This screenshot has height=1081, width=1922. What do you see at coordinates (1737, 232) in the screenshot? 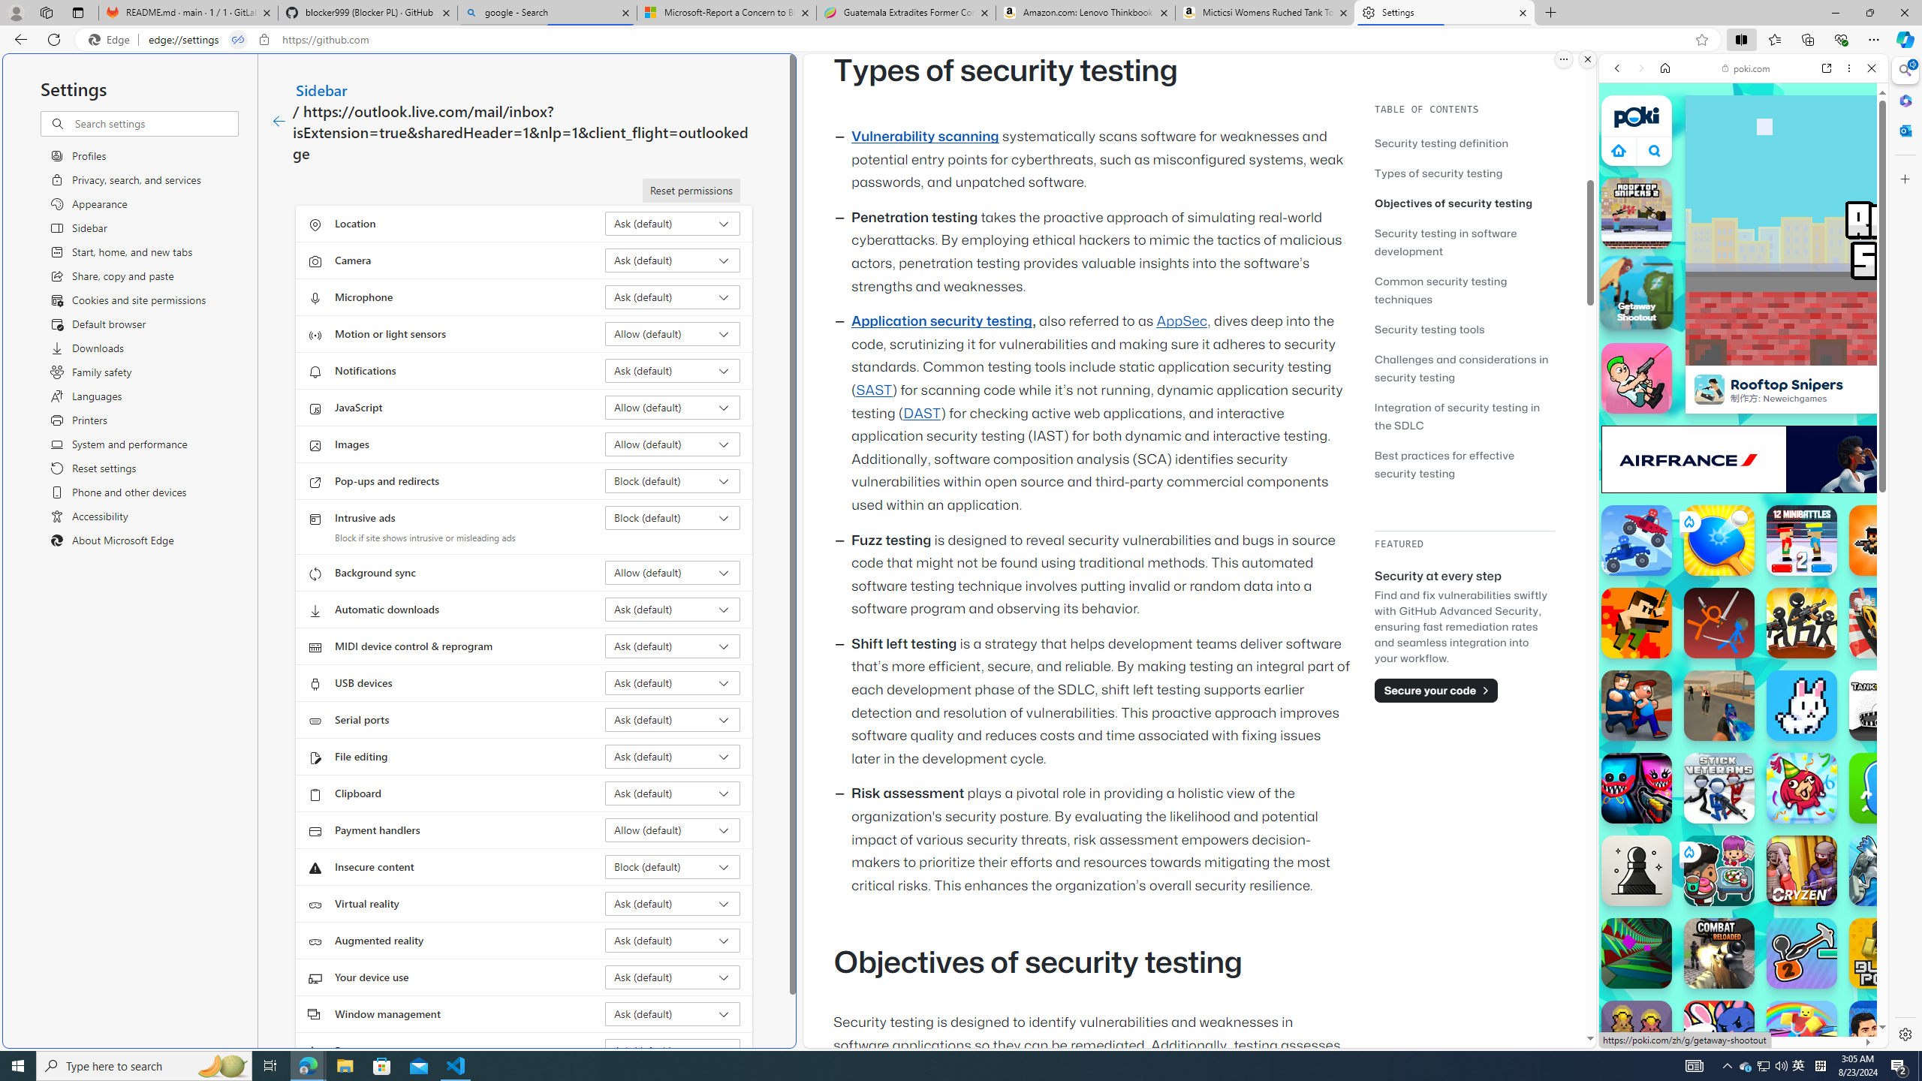
I see `Poki - Free Online Games - Play Now!` at bounding box center [1737, 232].